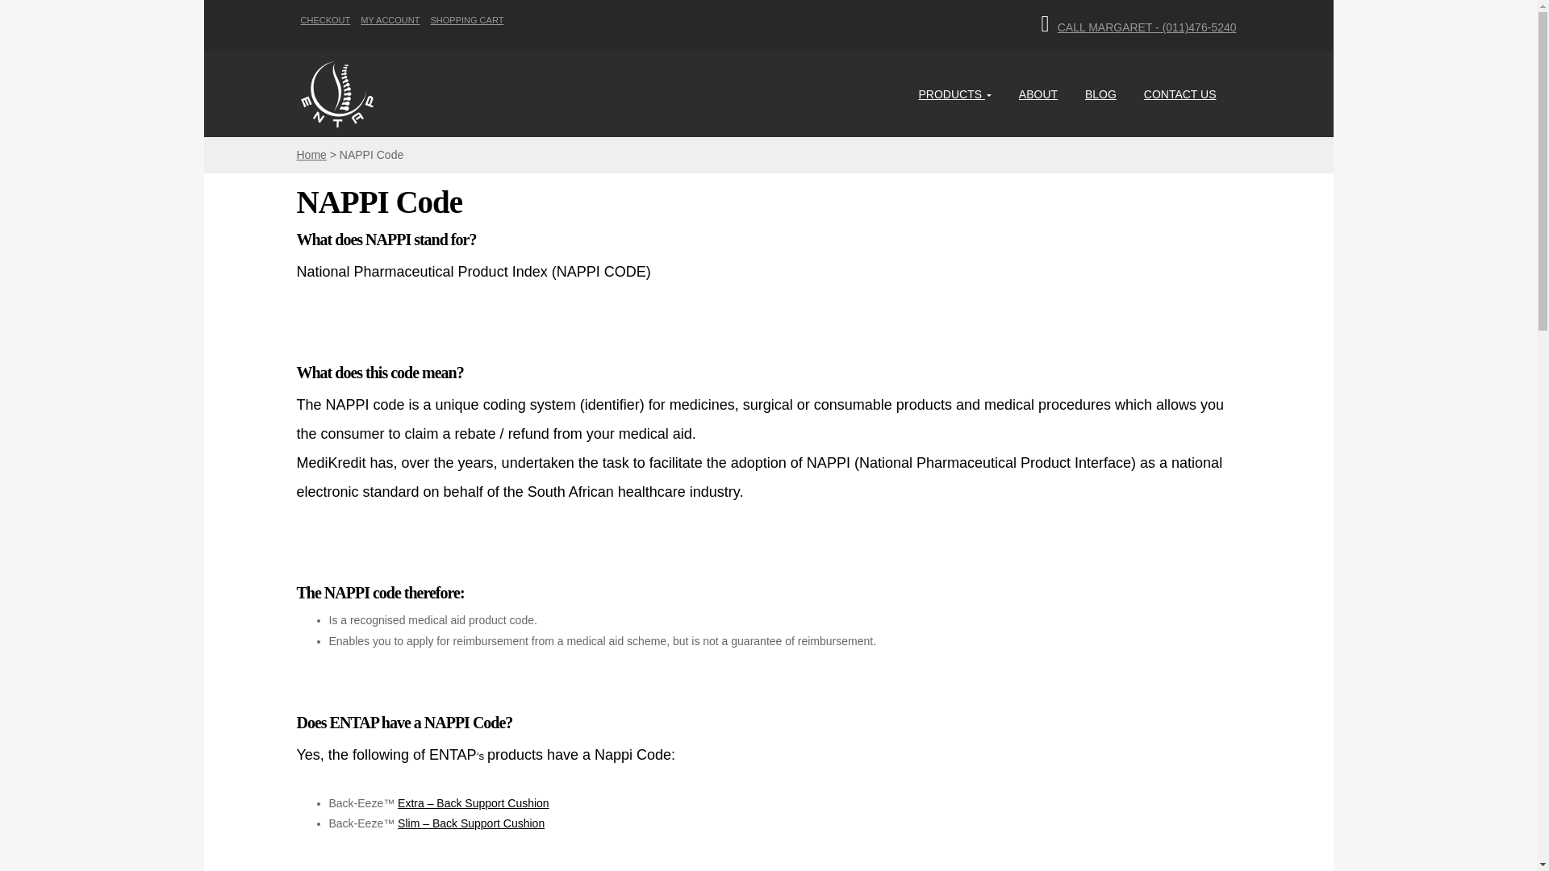 The width and height of the screenshot is (1549, 871). Describe the element at coordinates (311, 154) in the screenshot. I see `Home` at that location.